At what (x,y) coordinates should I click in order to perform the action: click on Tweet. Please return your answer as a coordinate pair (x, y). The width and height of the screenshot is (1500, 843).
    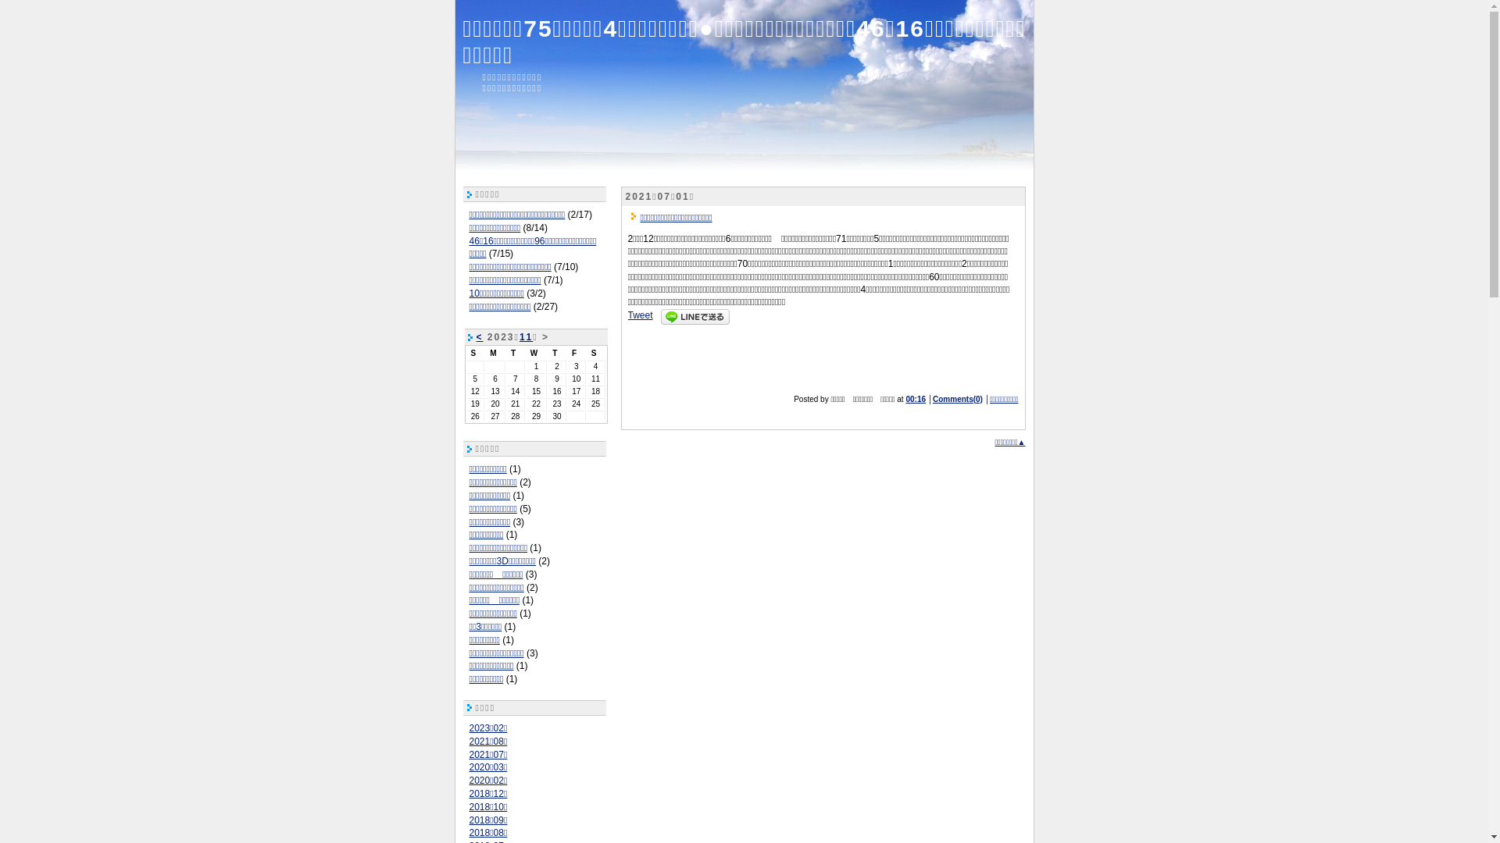
    Looking at the image, I should click on (641, 315).